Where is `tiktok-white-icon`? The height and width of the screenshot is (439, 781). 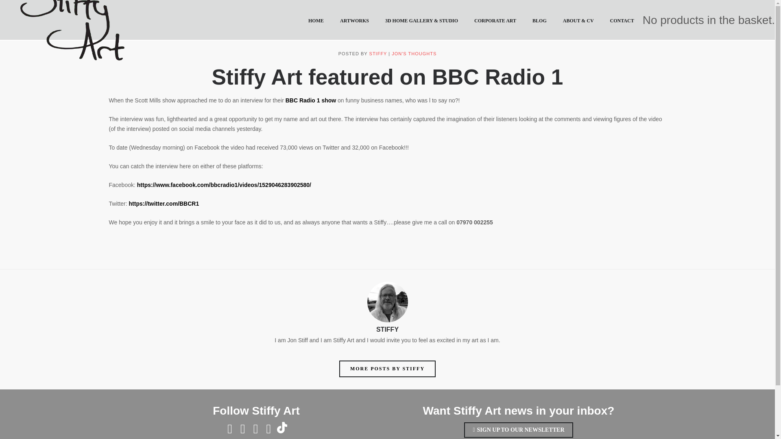
tiktok-white-icon is located at coordinates (281, 427).